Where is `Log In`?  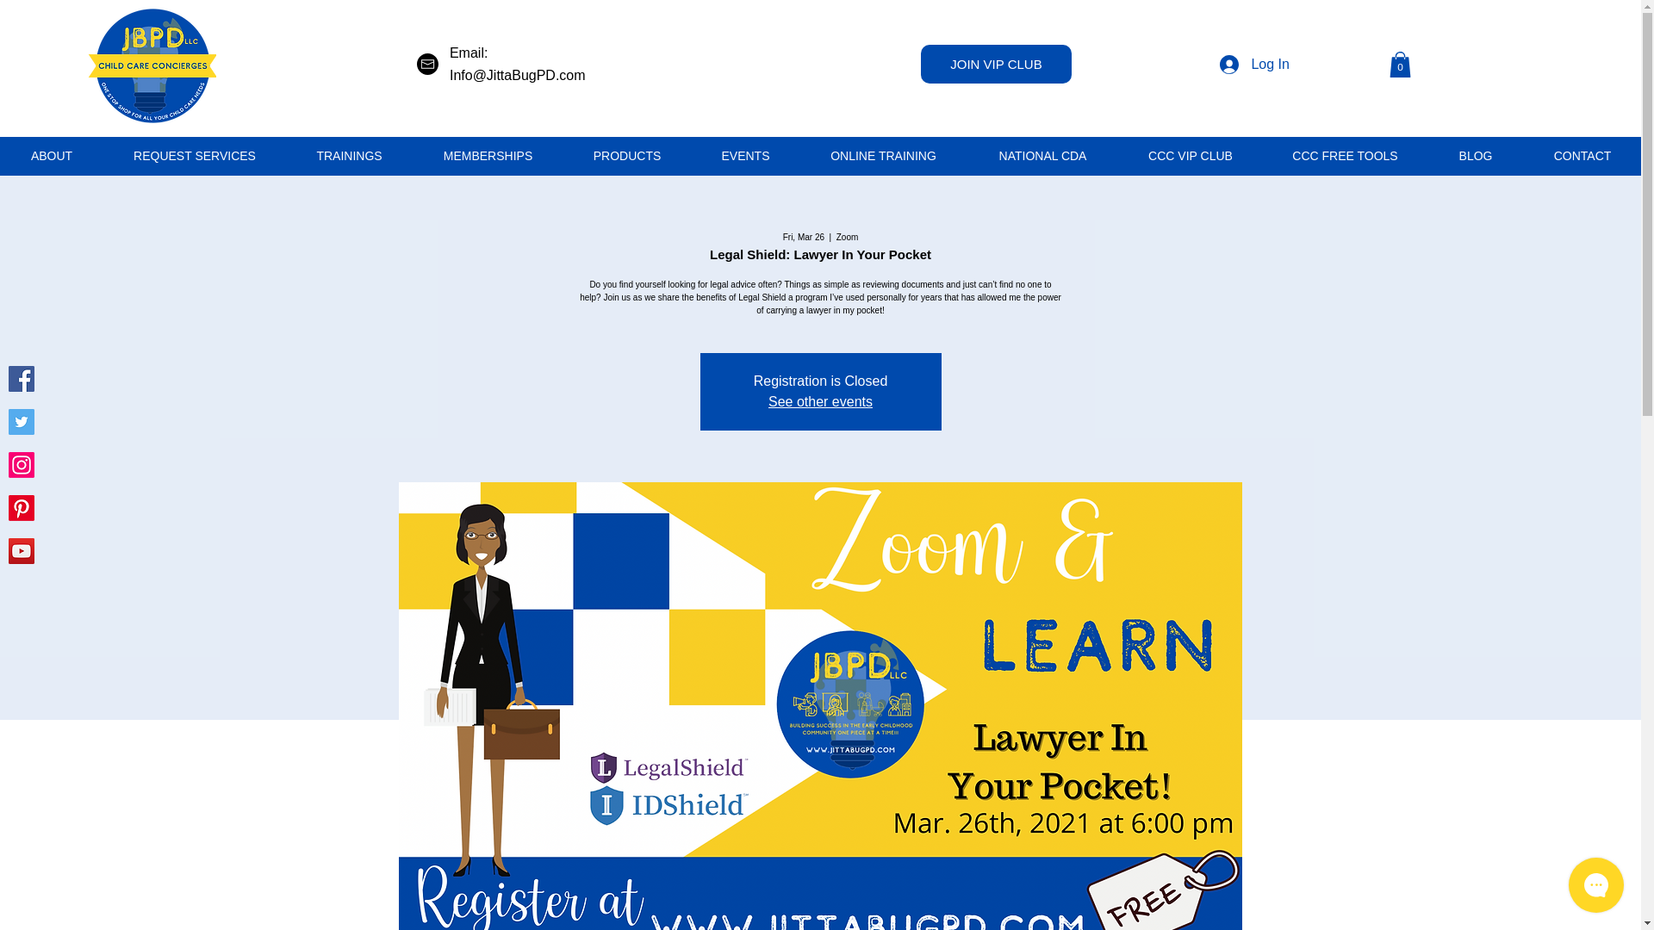 Log In is located at coordinates (1253, 64).